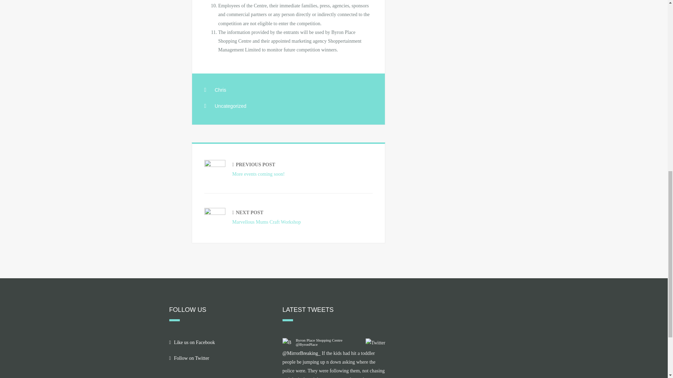 The width and height of the screenshot is (673, 378). Describe the element at coordinates (288, 169) in the screenshot. I see `Byron Place Shopping Centre` at that location.